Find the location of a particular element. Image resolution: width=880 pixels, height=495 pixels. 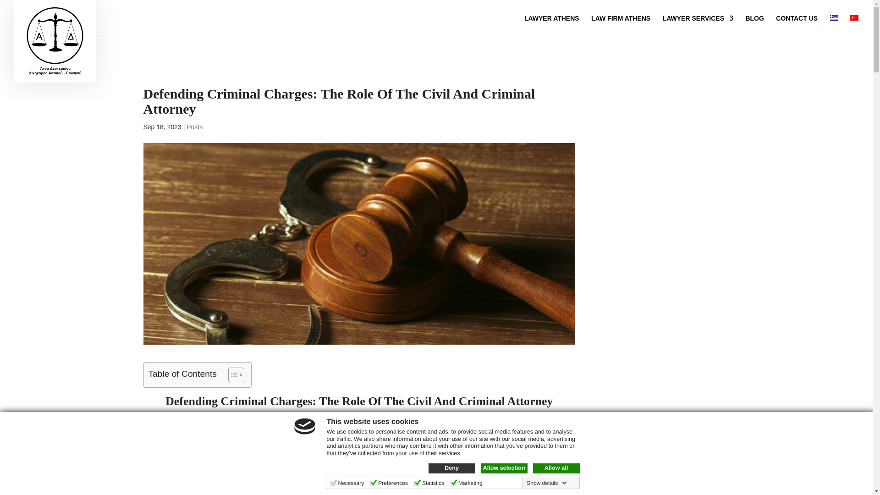

LAW FIRM ATHENS is located at coordinates (621, 26).